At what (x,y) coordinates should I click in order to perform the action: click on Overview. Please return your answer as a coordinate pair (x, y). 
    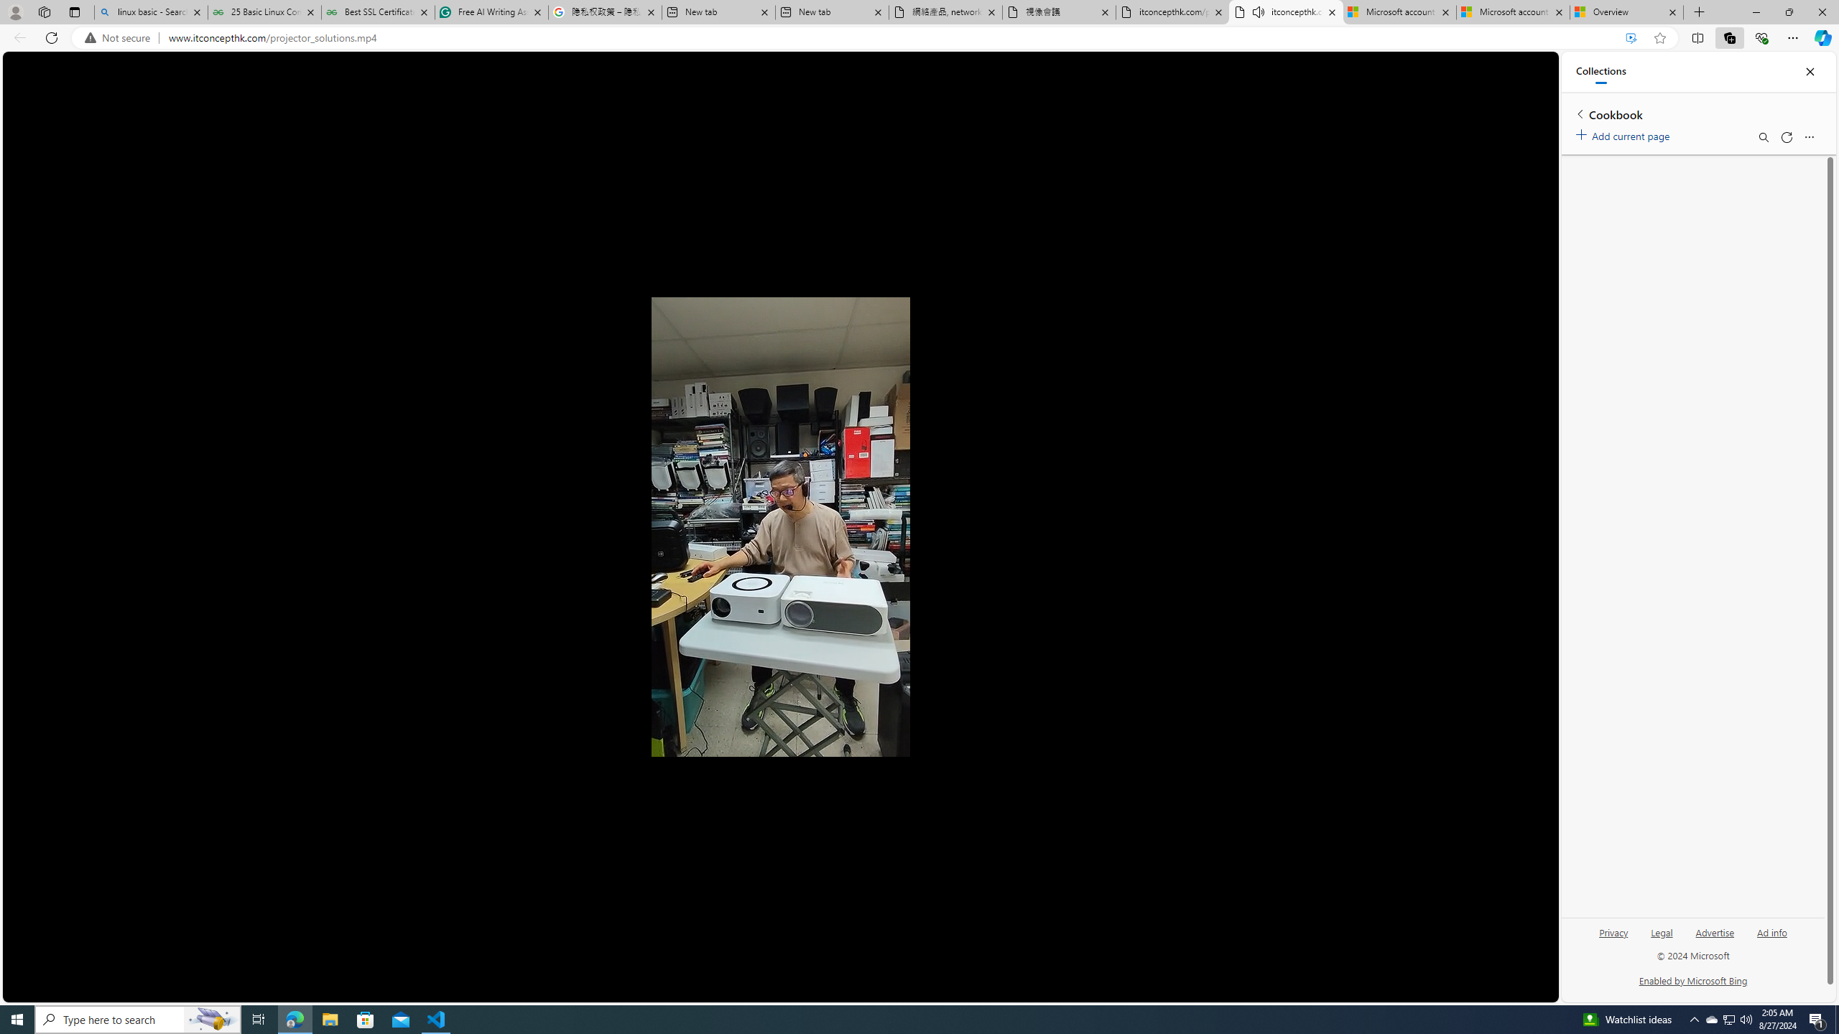
    Looking at the image, I should click on (1626, 12).